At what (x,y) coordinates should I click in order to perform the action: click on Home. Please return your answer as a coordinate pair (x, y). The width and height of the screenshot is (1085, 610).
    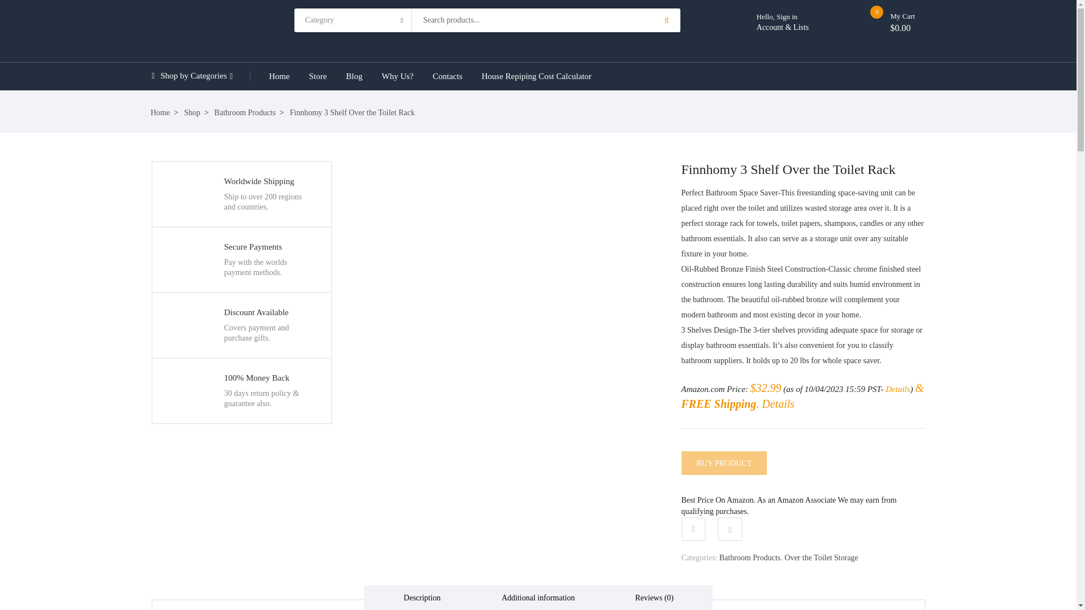
    Looking at the image, I should click on (279, 76).